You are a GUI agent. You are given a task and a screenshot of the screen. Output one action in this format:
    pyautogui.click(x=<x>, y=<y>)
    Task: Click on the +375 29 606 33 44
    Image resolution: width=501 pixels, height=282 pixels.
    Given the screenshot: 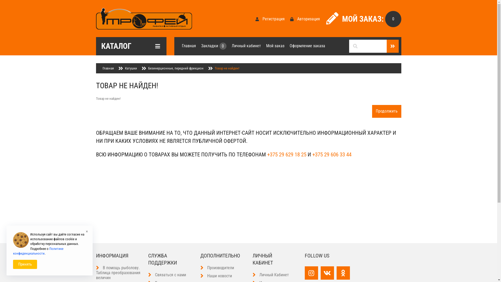 What is the action you would take?
    pyautogui.click(x=332, y=155)
    